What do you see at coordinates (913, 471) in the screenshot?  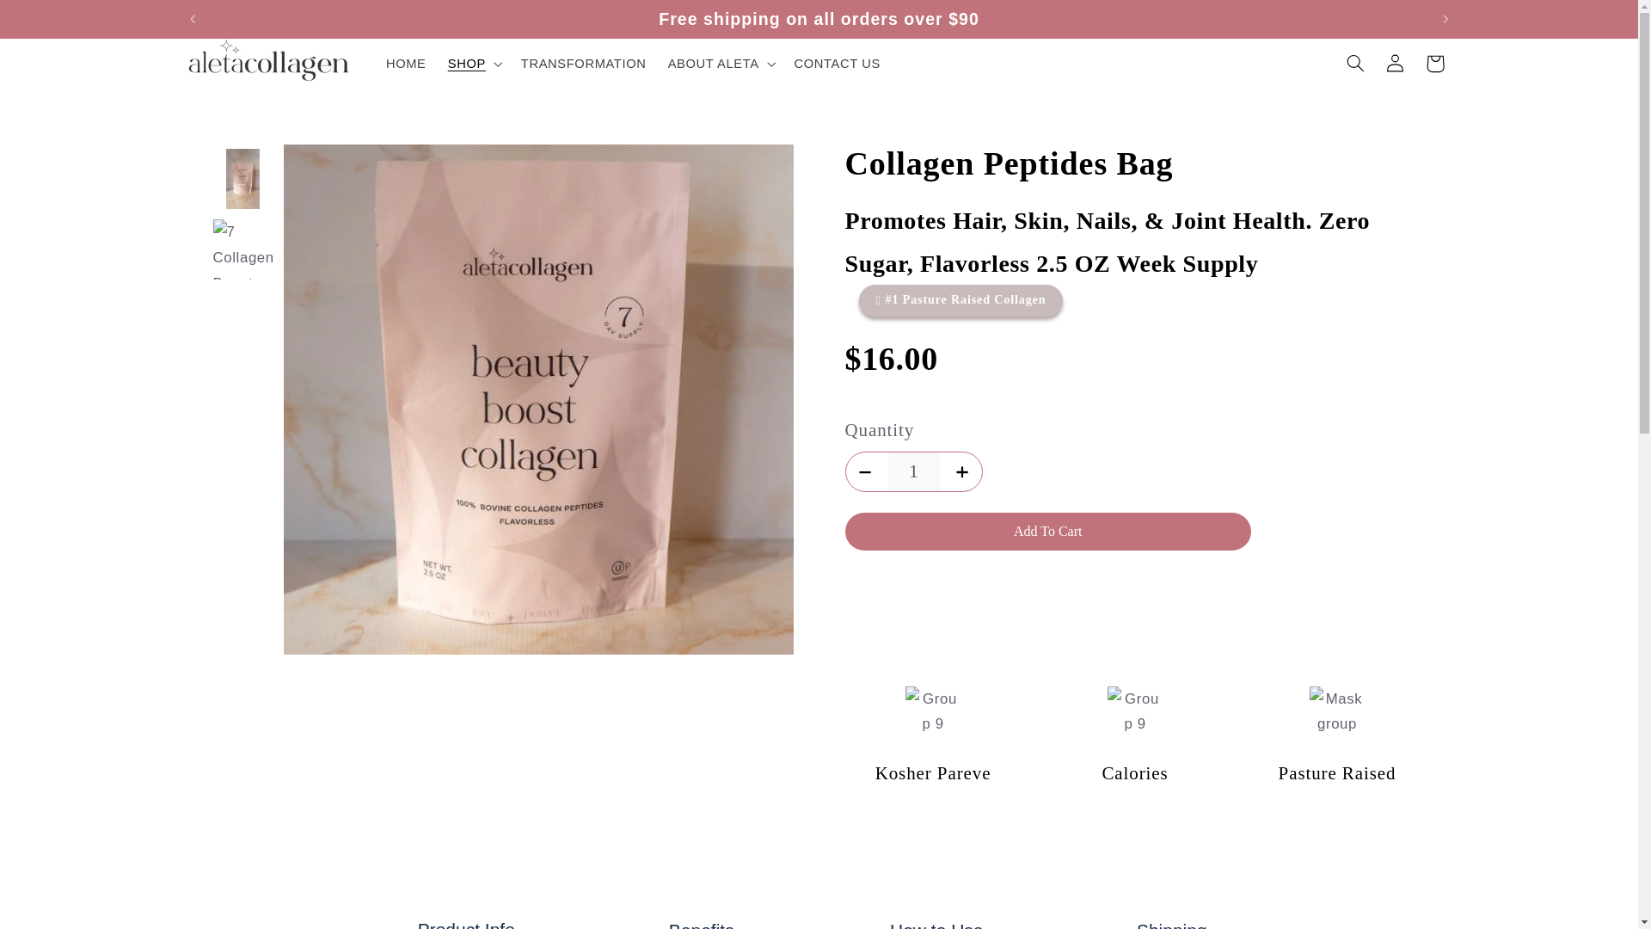 I see `1` at bounding box center [913, 471].